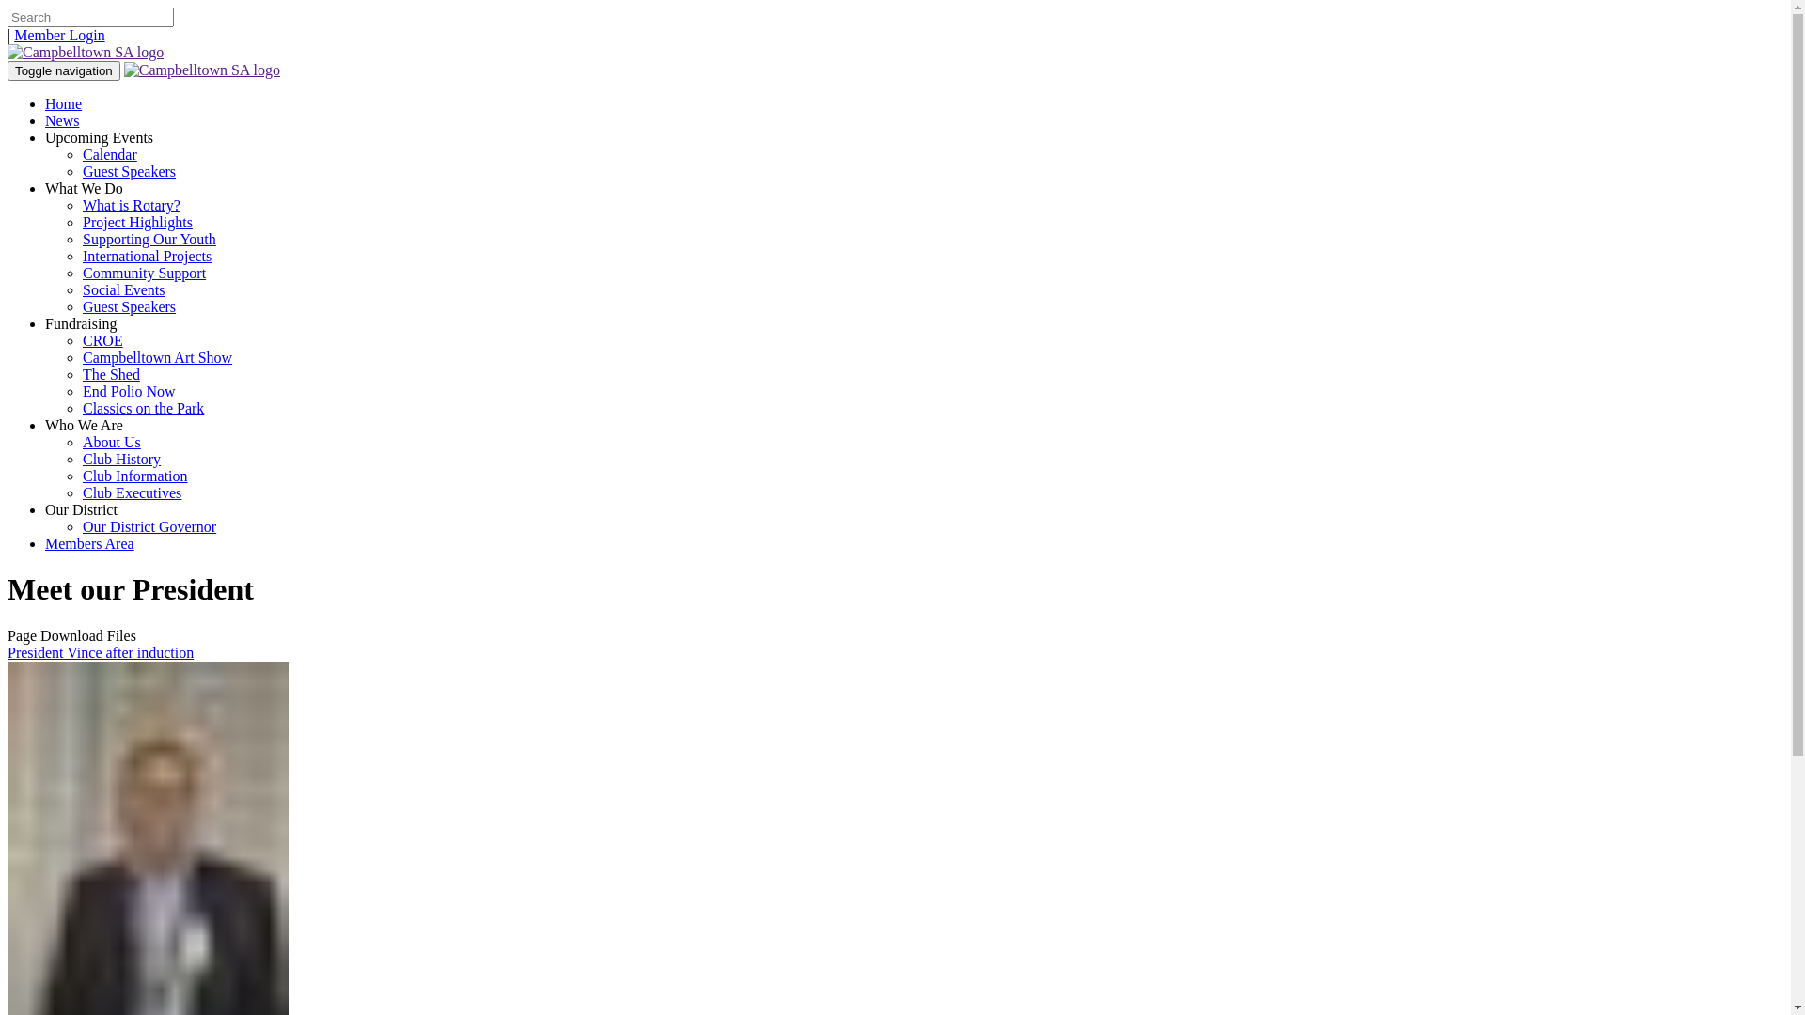 The width and height of the screenshot is (1805, 1015). I want to click on Fundraising, so click(81, 323).